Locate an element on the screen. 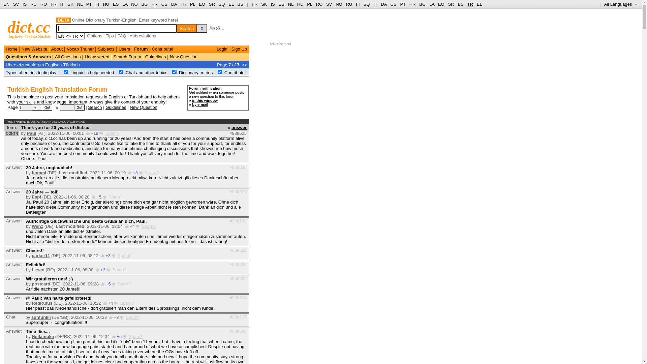 Image resolution: width=647 pixels, height=364 pixels. HR is located at coordinates (412, 4).